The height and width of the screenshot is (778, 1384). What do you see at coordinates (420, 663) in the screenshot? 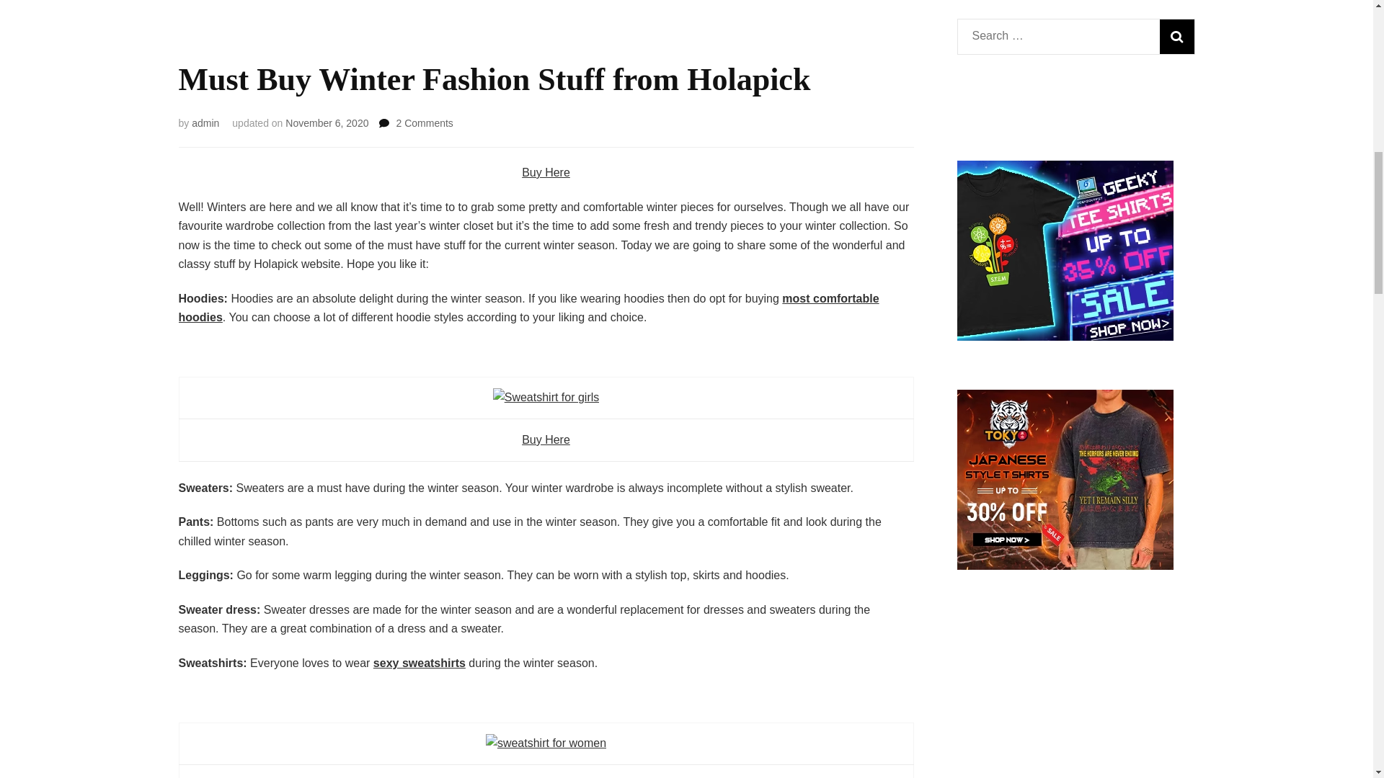
I see `sexy sweatshirts` at bounding box center [420, 663].